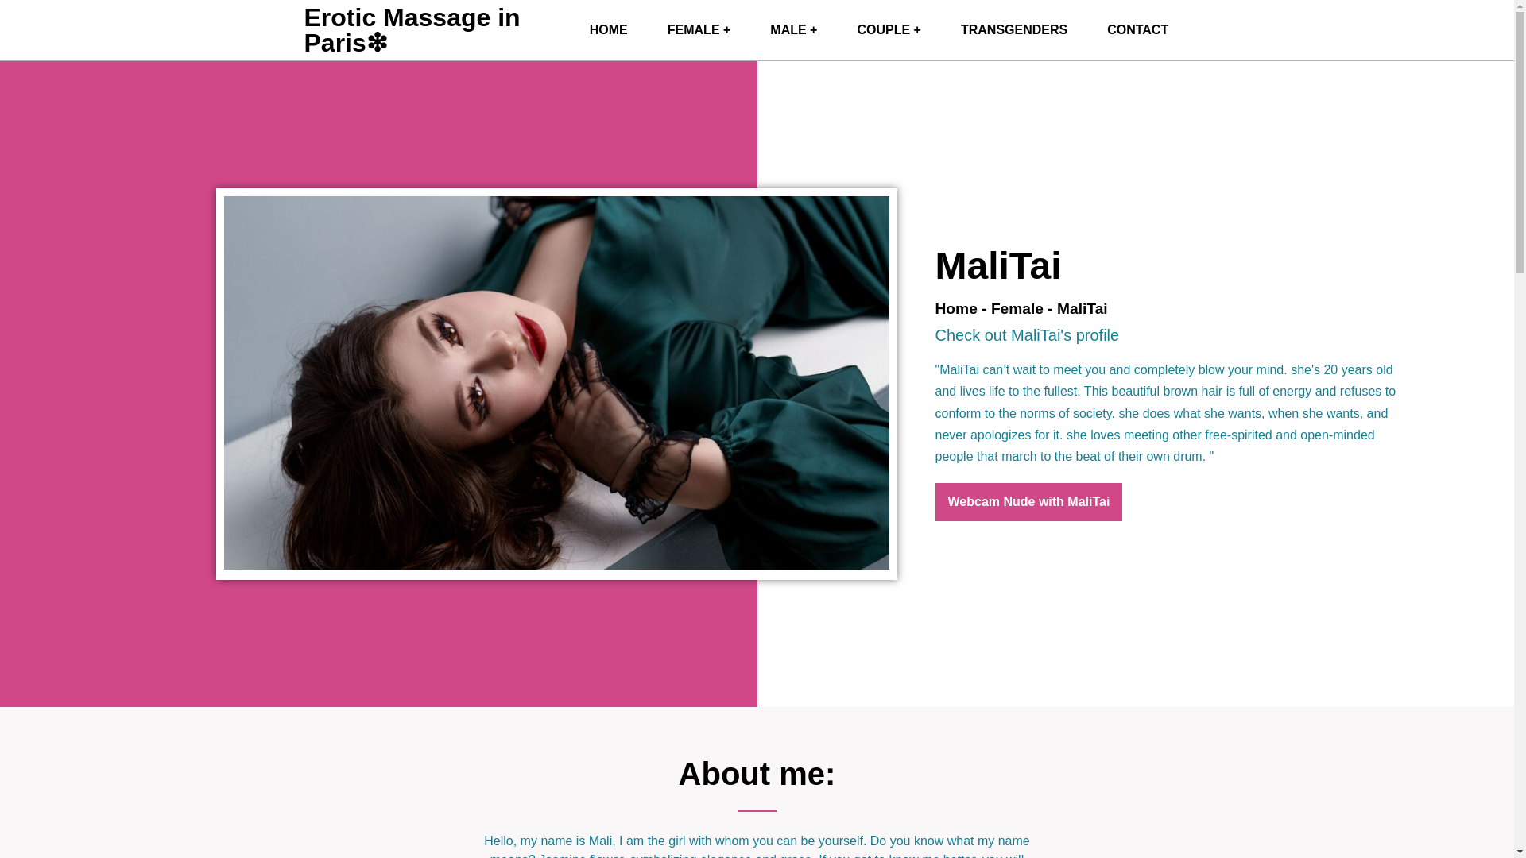 The height and width of the screenshot is (858, 1526). I want to click on Transgenders, so click(1014, 30).